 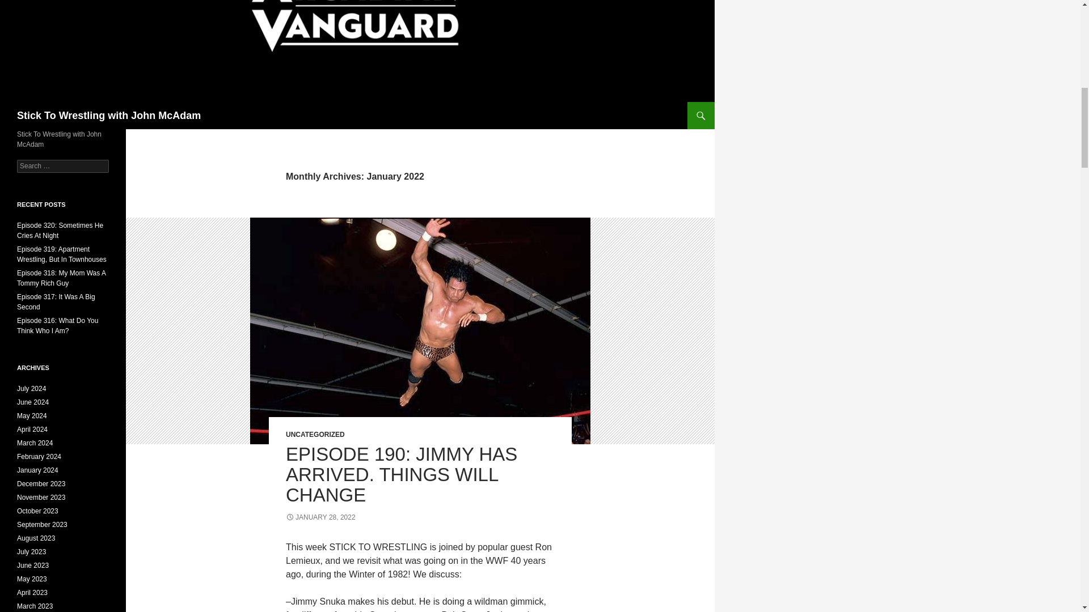 What do you see at coordinates (109, 116) in the screenshot?
I see `Stick To Wrestling with John McAdam` at bounding box center [109, 116].